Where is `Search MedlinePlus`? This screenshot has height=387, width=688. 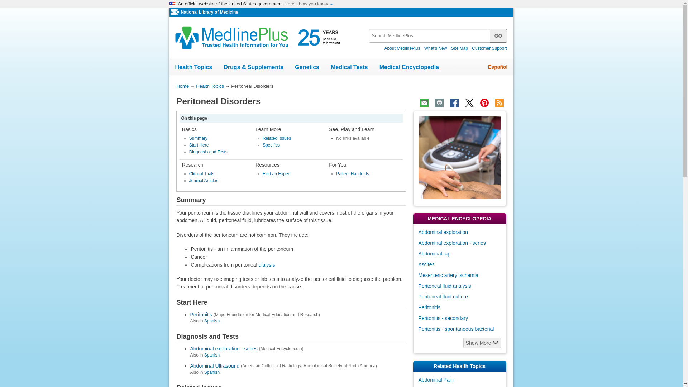
Search MedlinePlus is located at coordinates (498, 35).